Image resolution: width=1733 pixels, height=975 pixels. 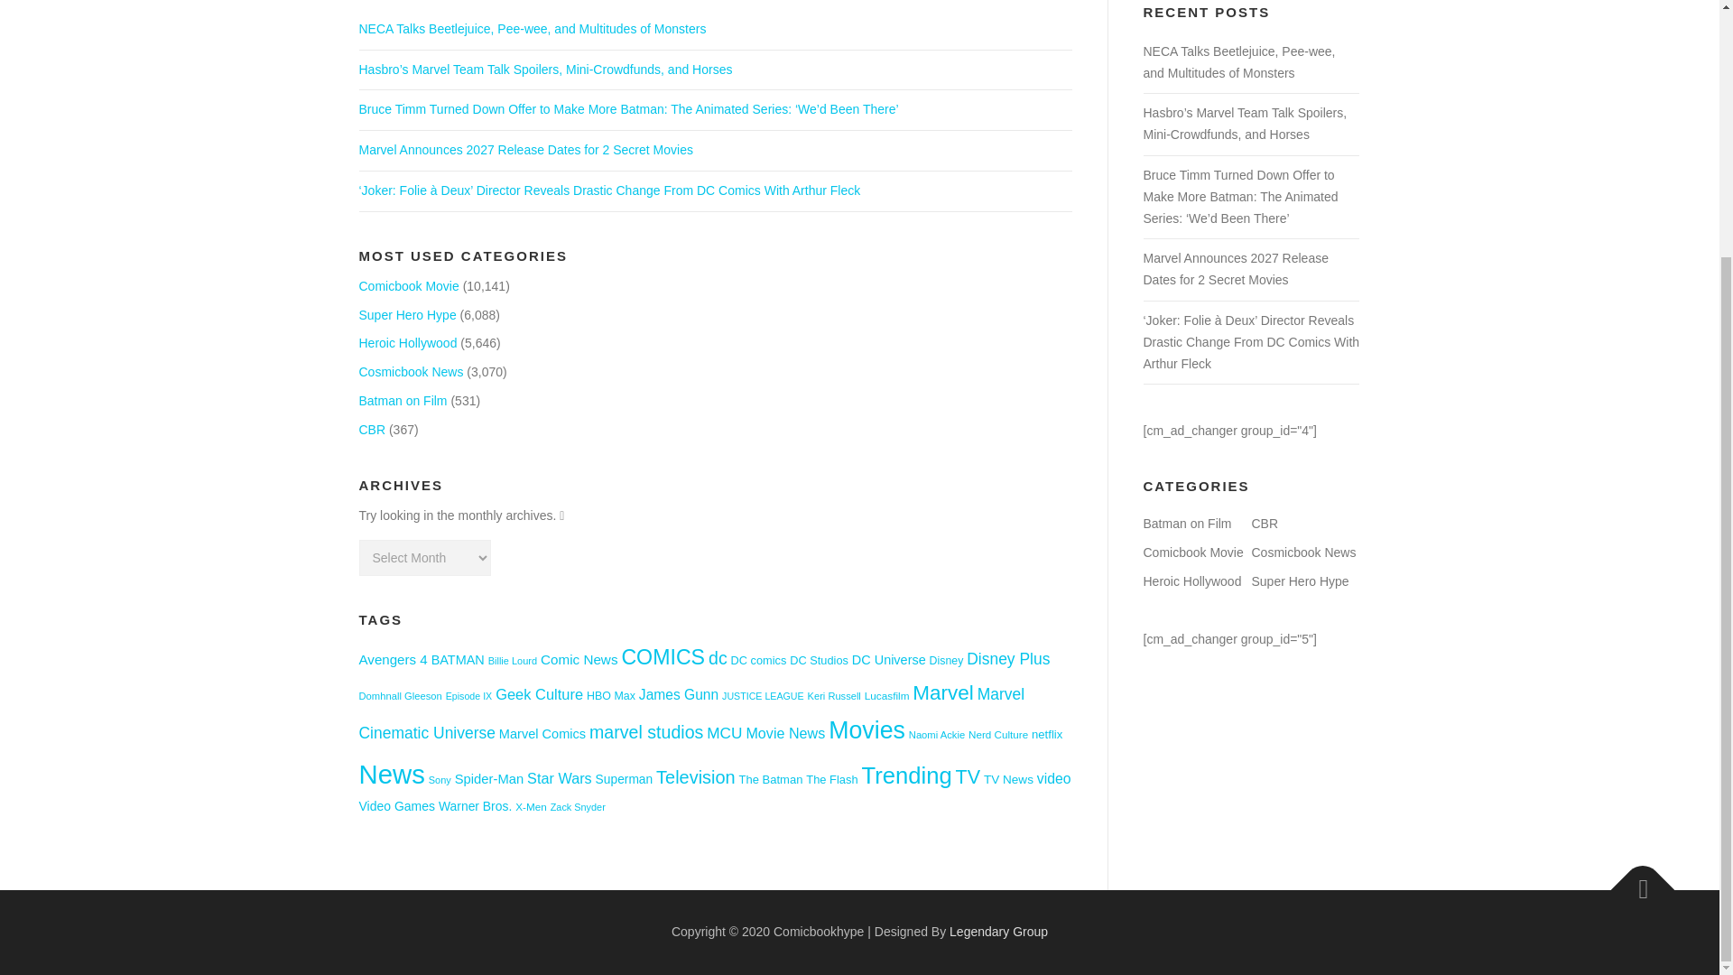 What do you see at coordinates (611, 695) in the screenshot?
I see `HBO Max` at bounding box center [611, 695].